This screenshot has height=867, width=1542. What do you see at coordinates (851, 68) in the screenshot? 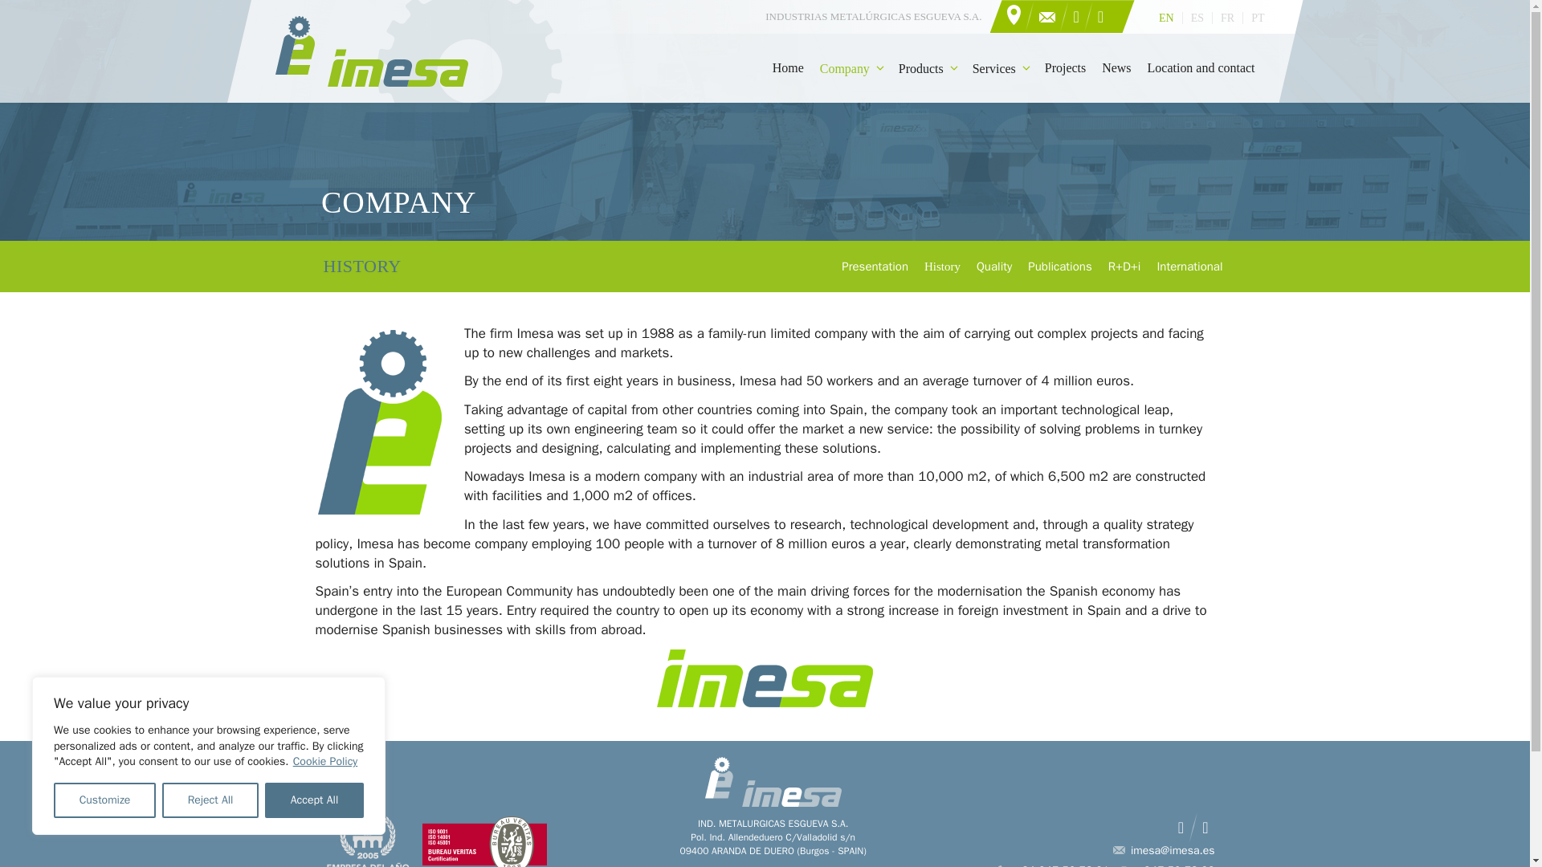
I see `Company` at bounding box center [851, 68].